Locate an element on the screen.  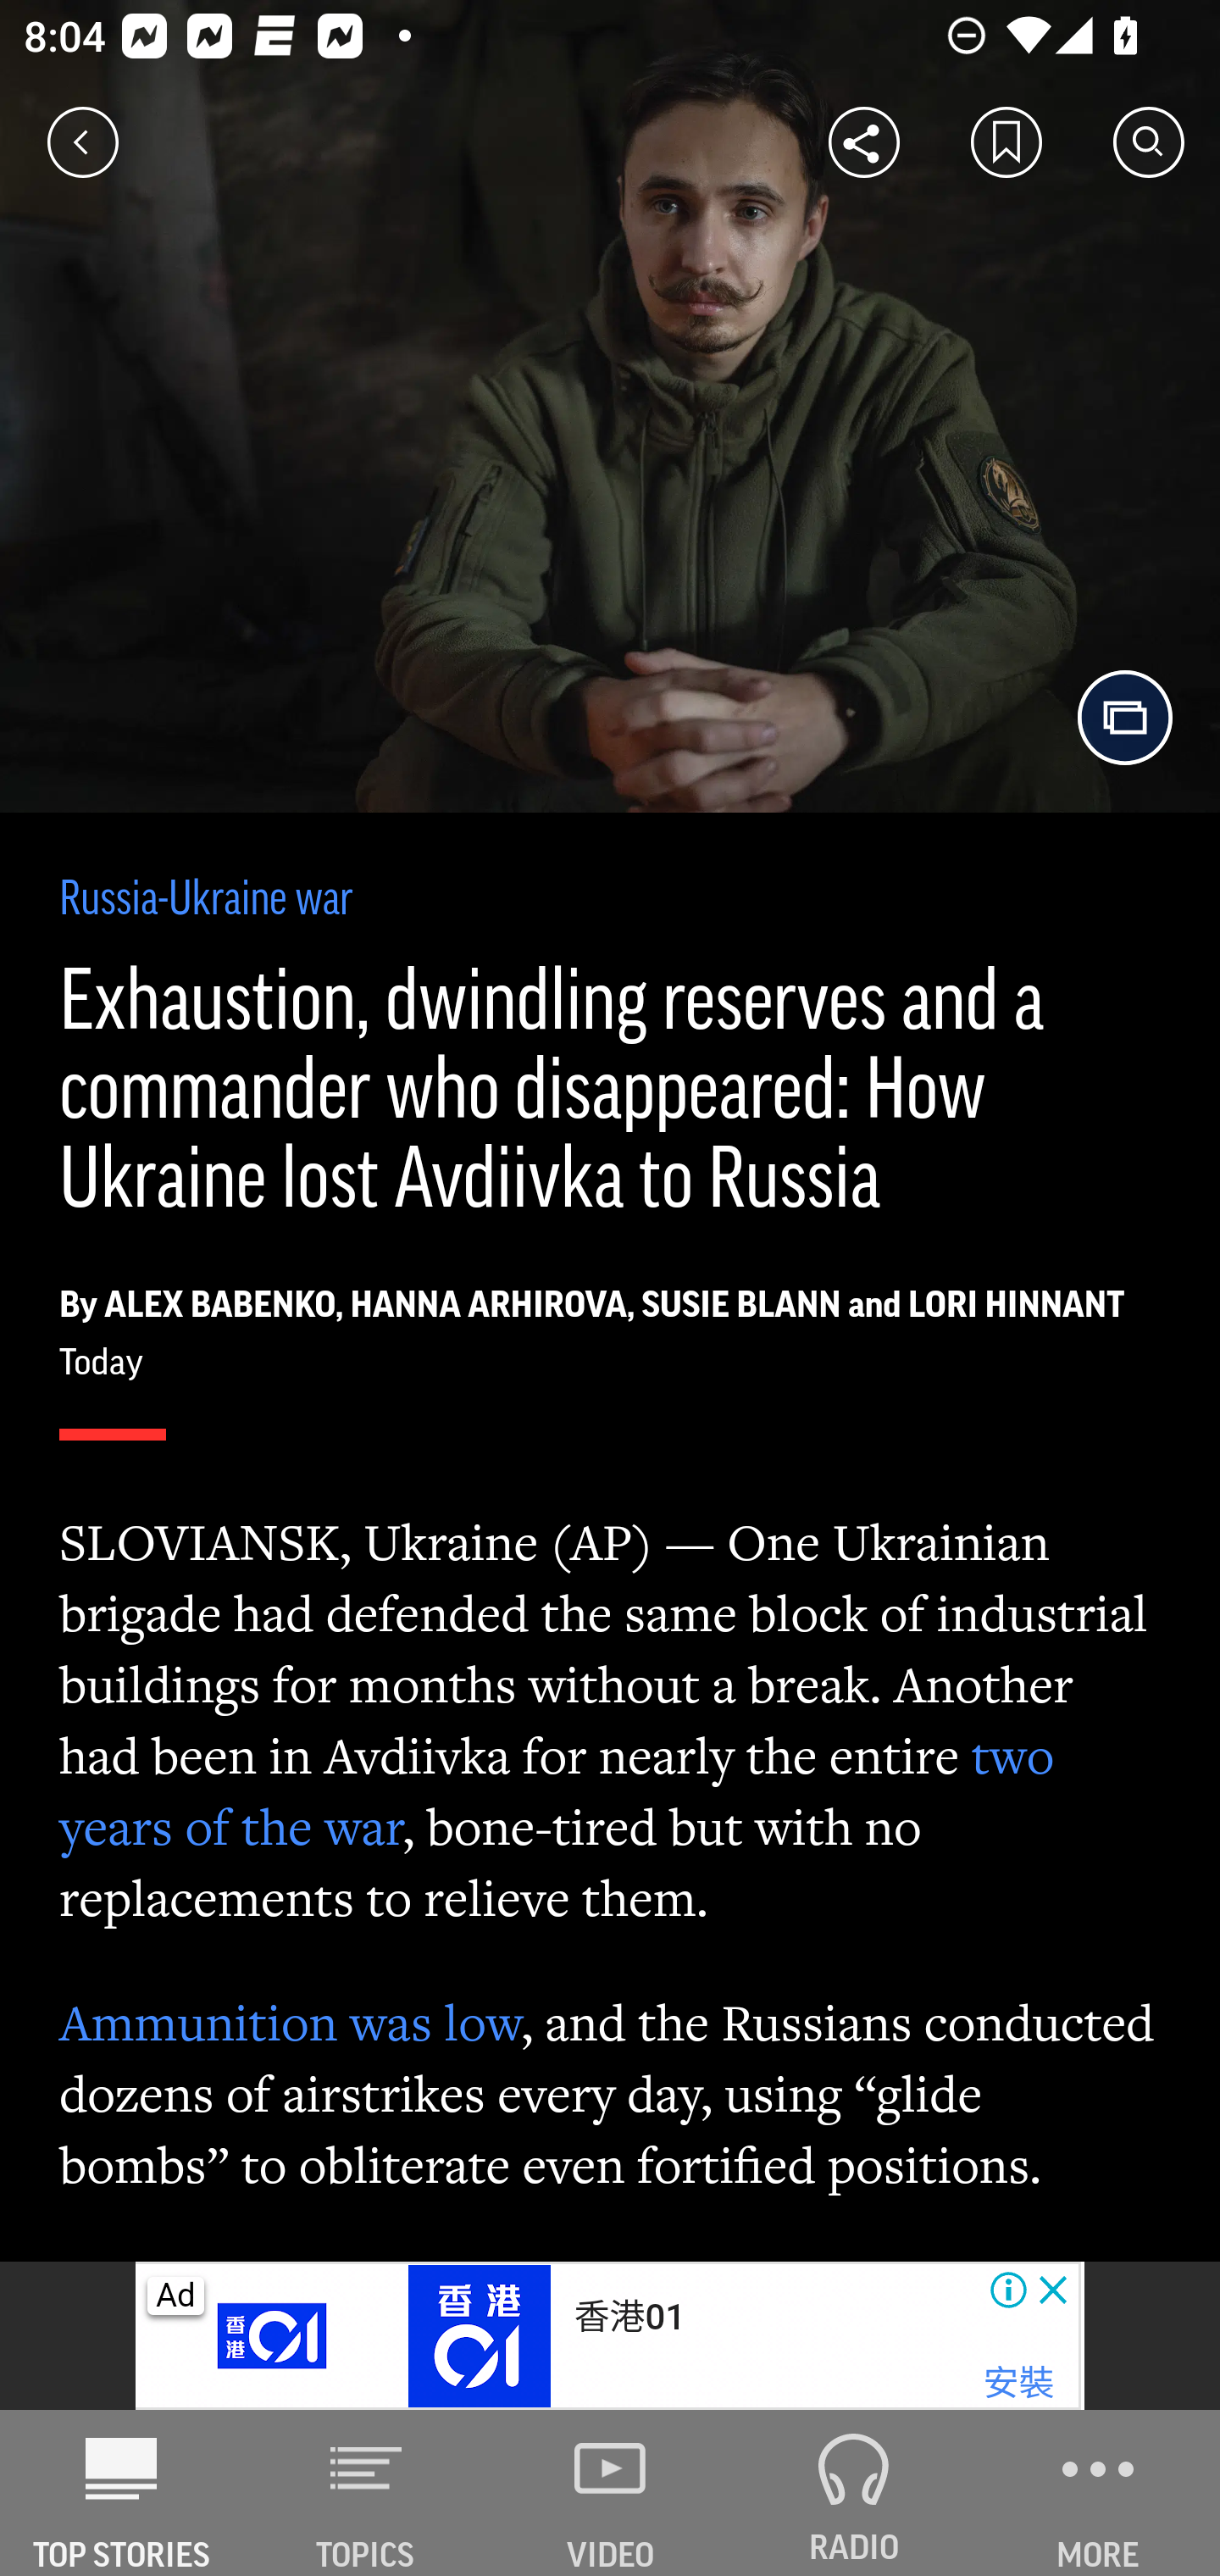
AP News TOP STORIES is located at coordinates (122, 2493).